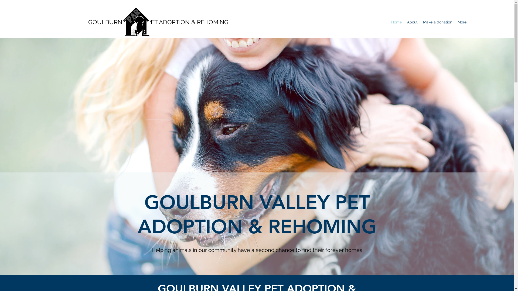  I want to click on Make a donation, so click(438, 22).